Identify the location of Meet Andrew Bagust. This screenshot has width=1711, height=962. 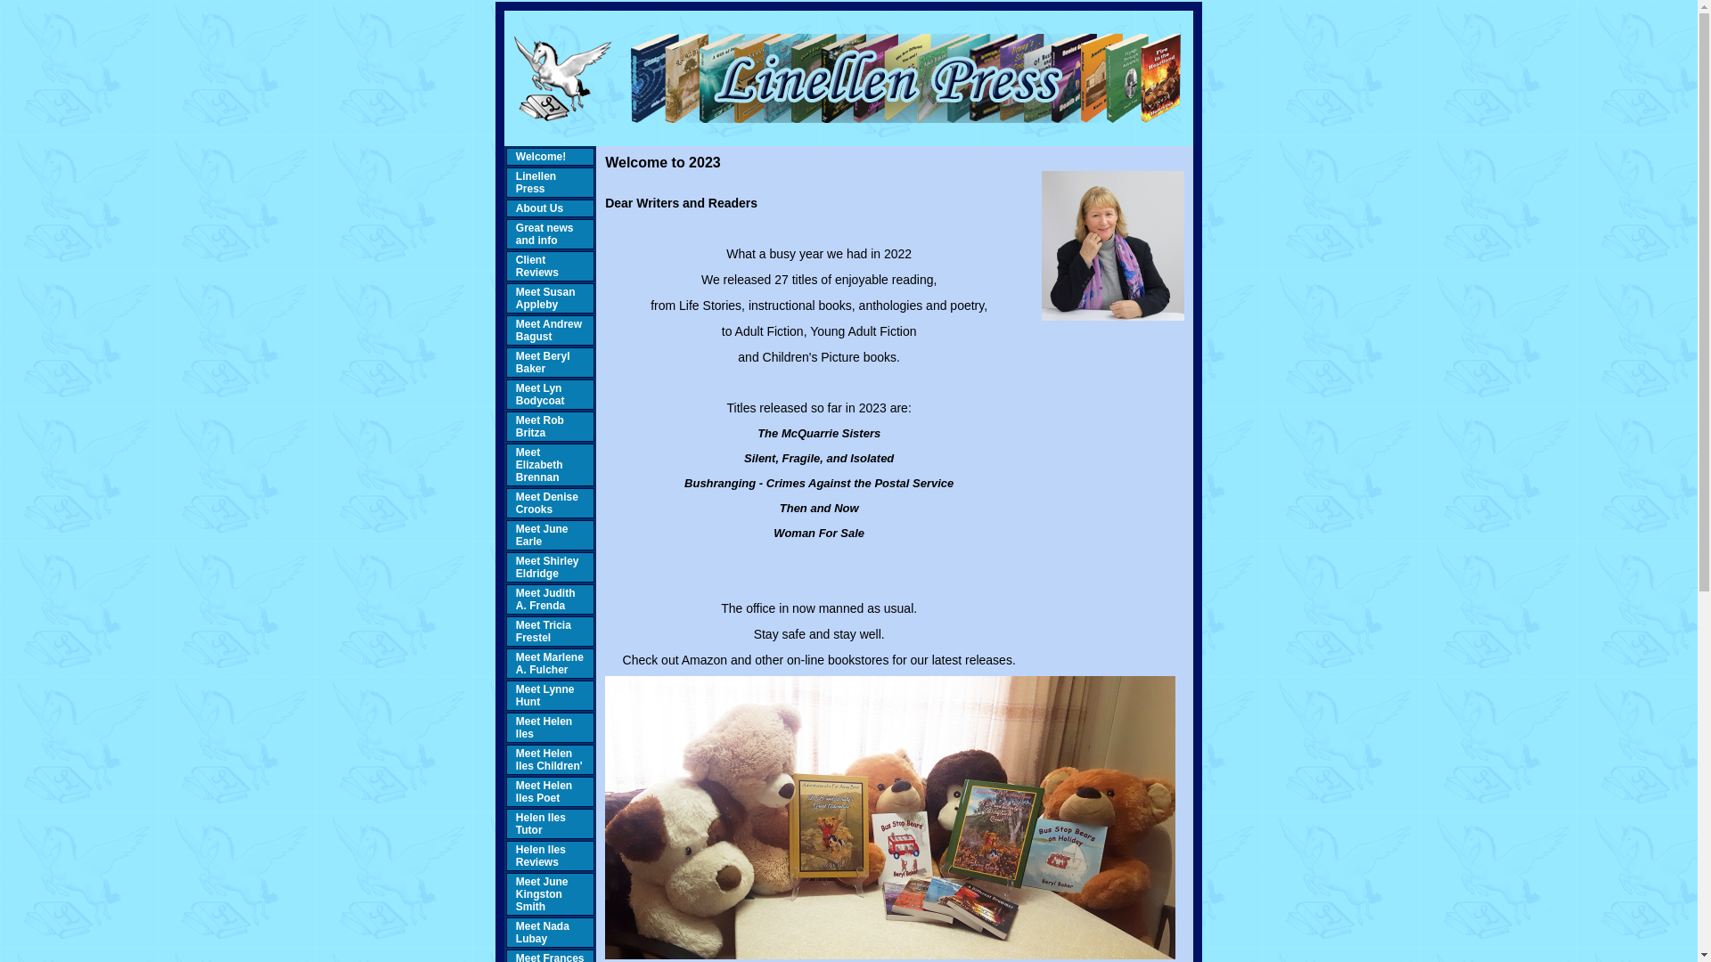
(549, 330).